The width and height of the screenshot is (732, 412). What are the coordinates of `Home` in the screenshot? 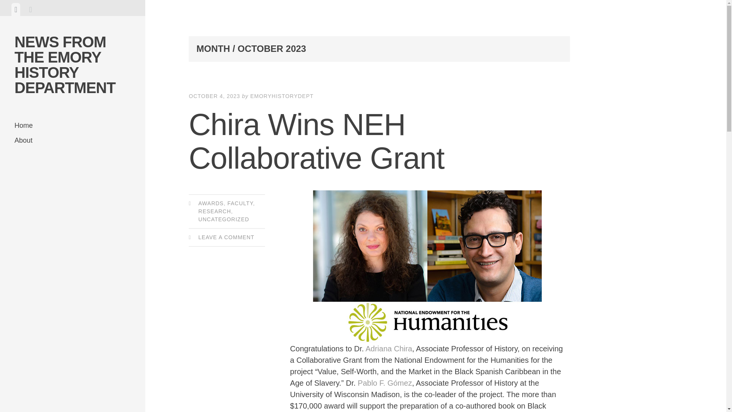 It's located at (72, 125).